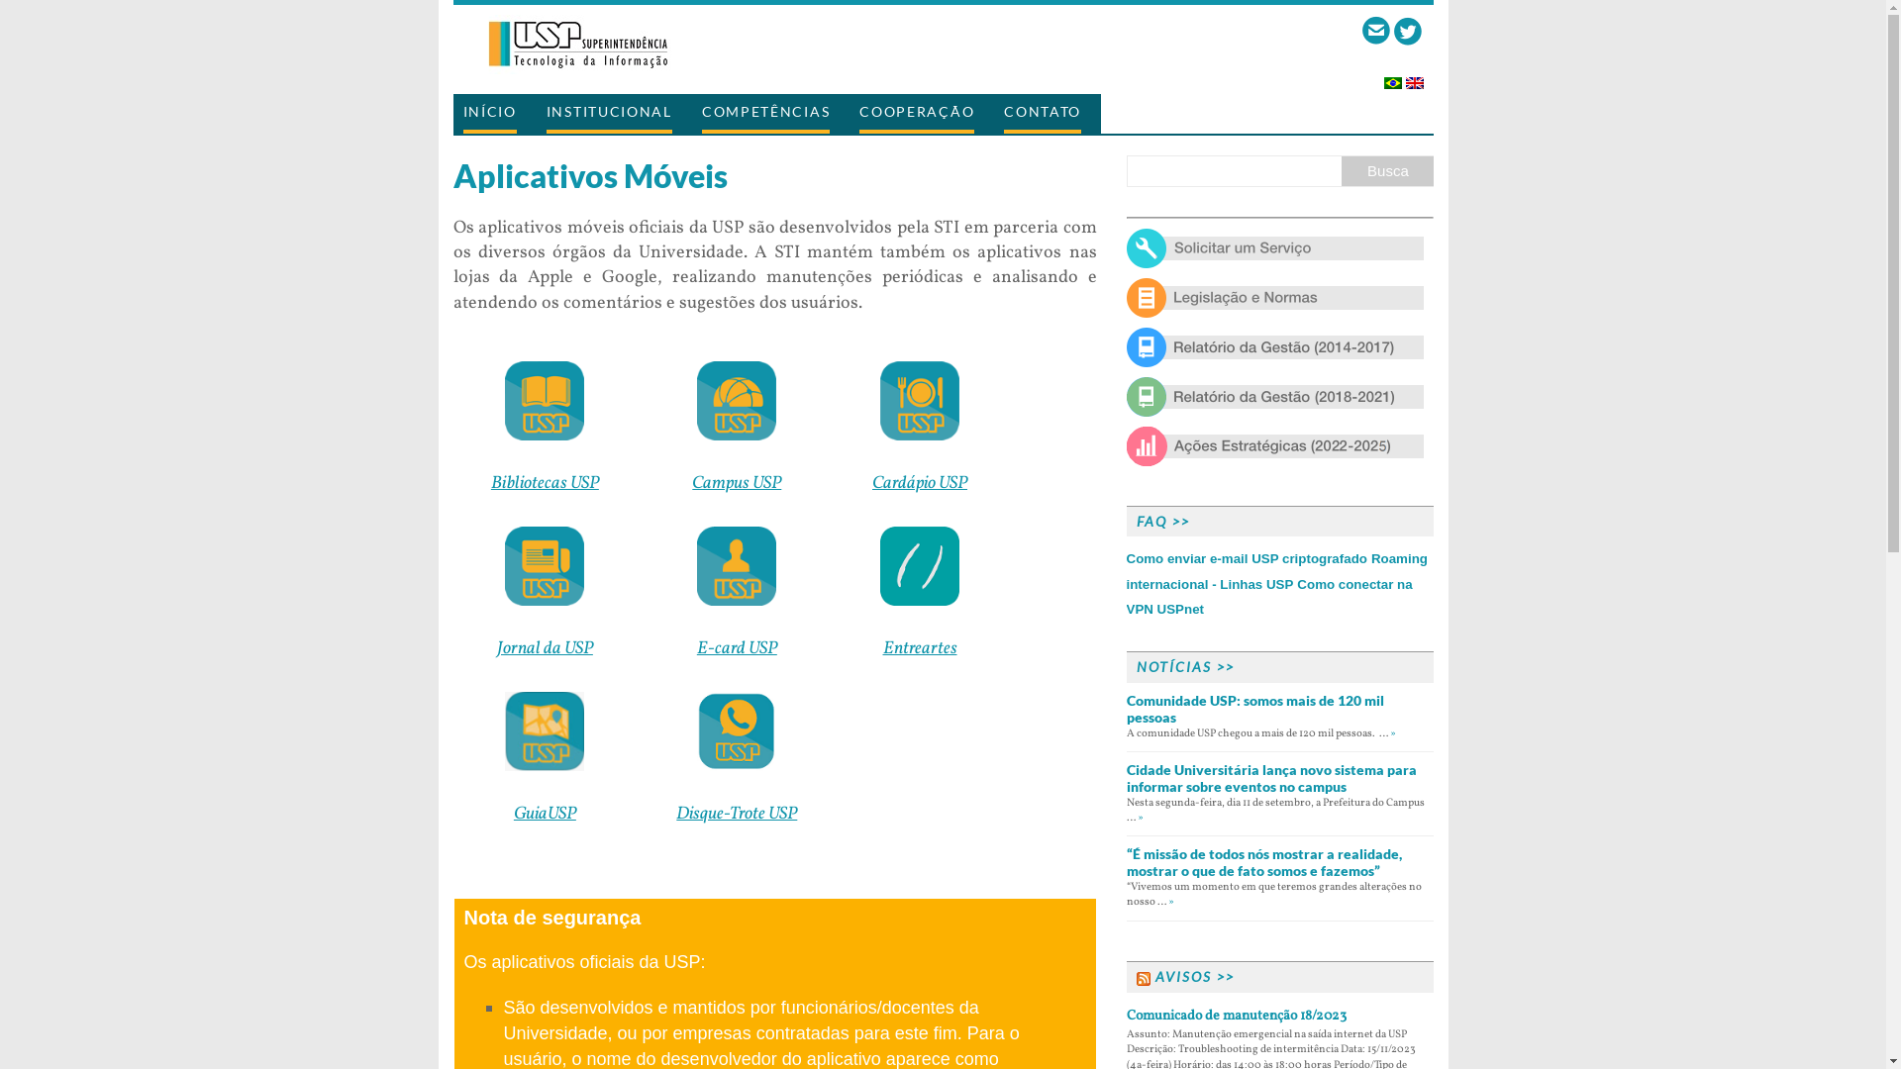 The width and height of the screenshot is (1901, 1069). I want to click on English (en), so click(1415, 77).